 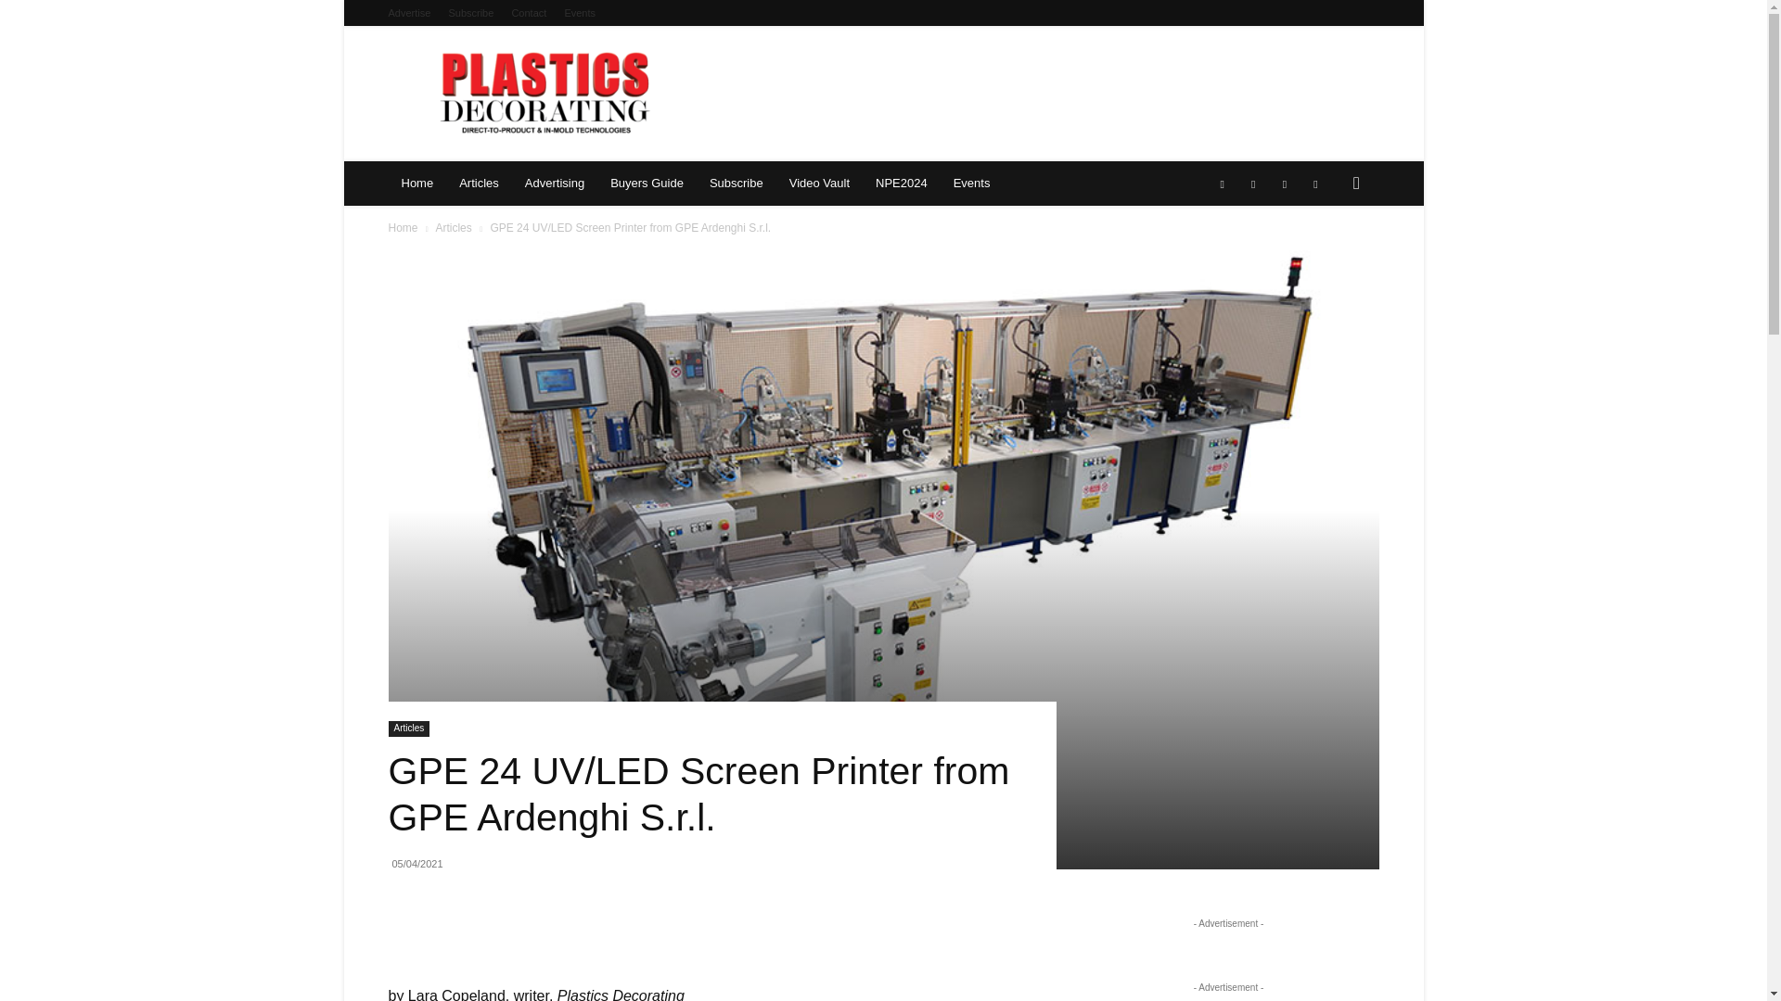 I want to click on Plastics Decorating Magazine, so click(x=546, y=93).